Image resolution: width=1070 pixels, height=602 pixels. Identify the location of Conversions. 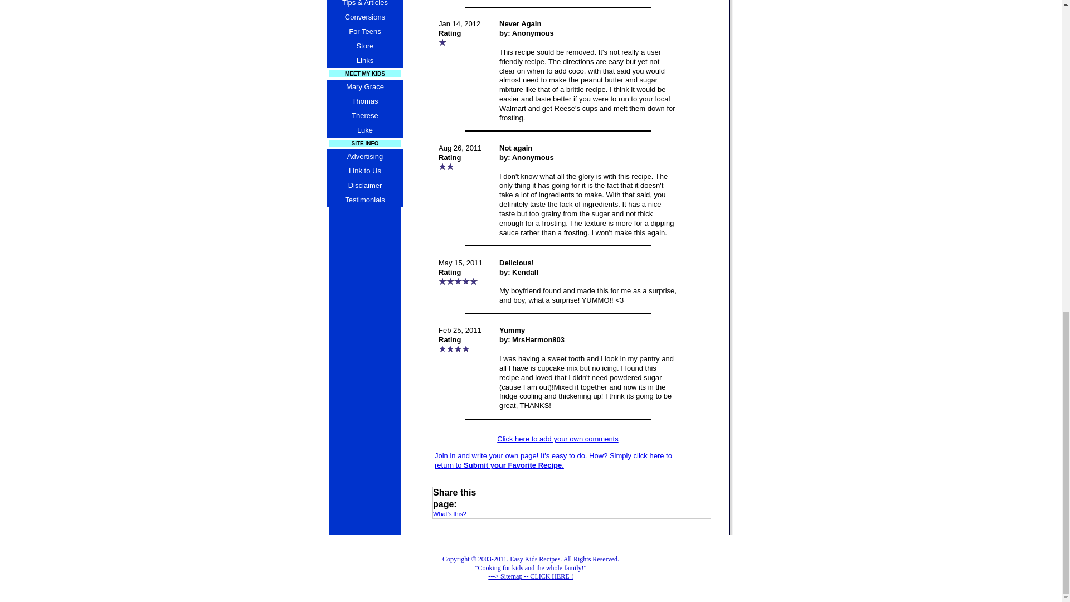
(364, 17).